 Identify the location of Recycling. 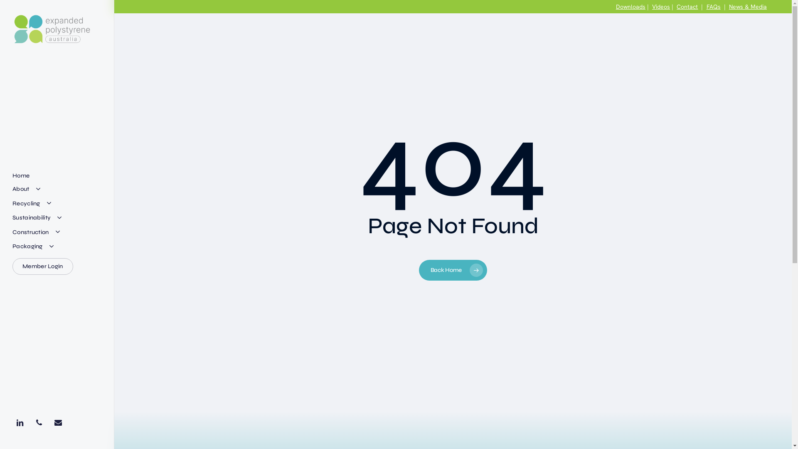
(32, 204).